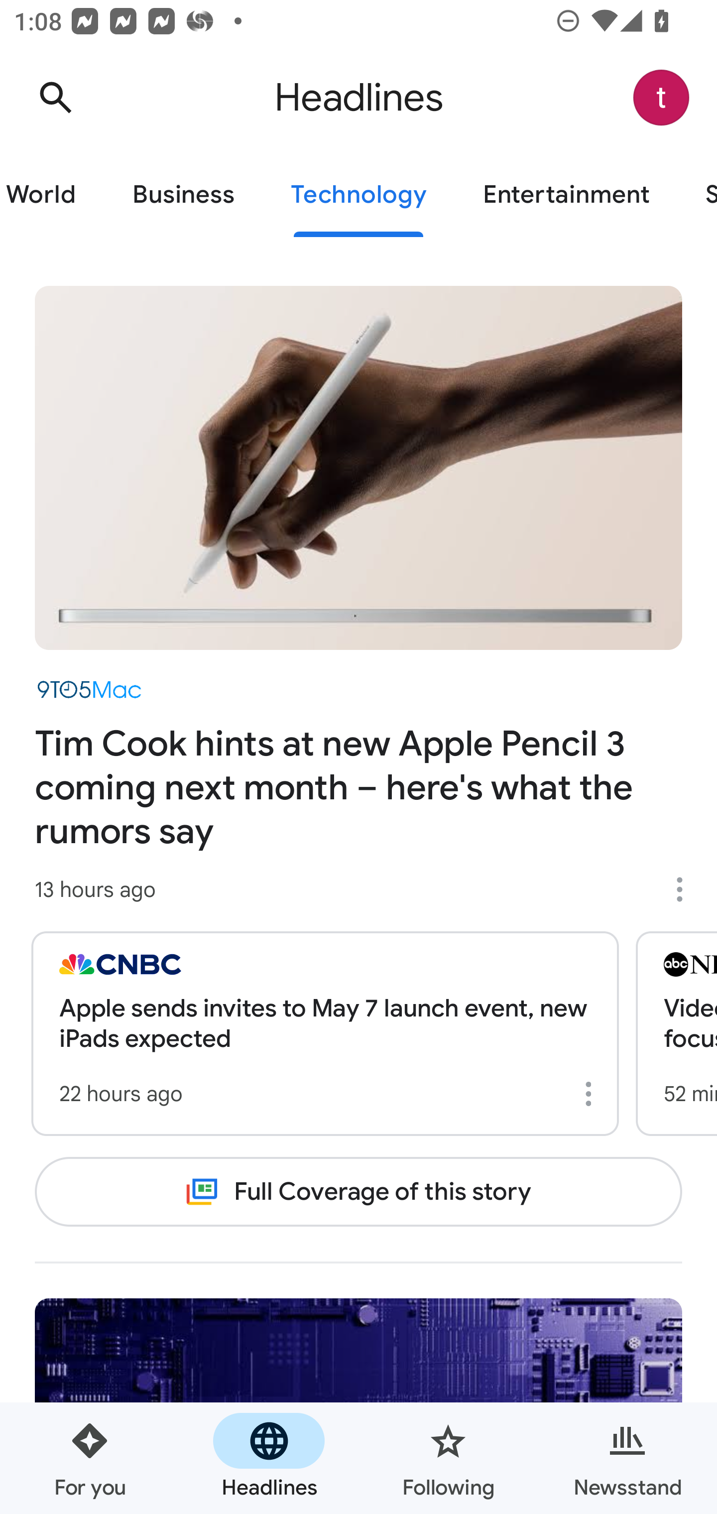 Image resolution: width=717 pixels, height=1514 pixels. I want to click on Business, so click(183, 195).